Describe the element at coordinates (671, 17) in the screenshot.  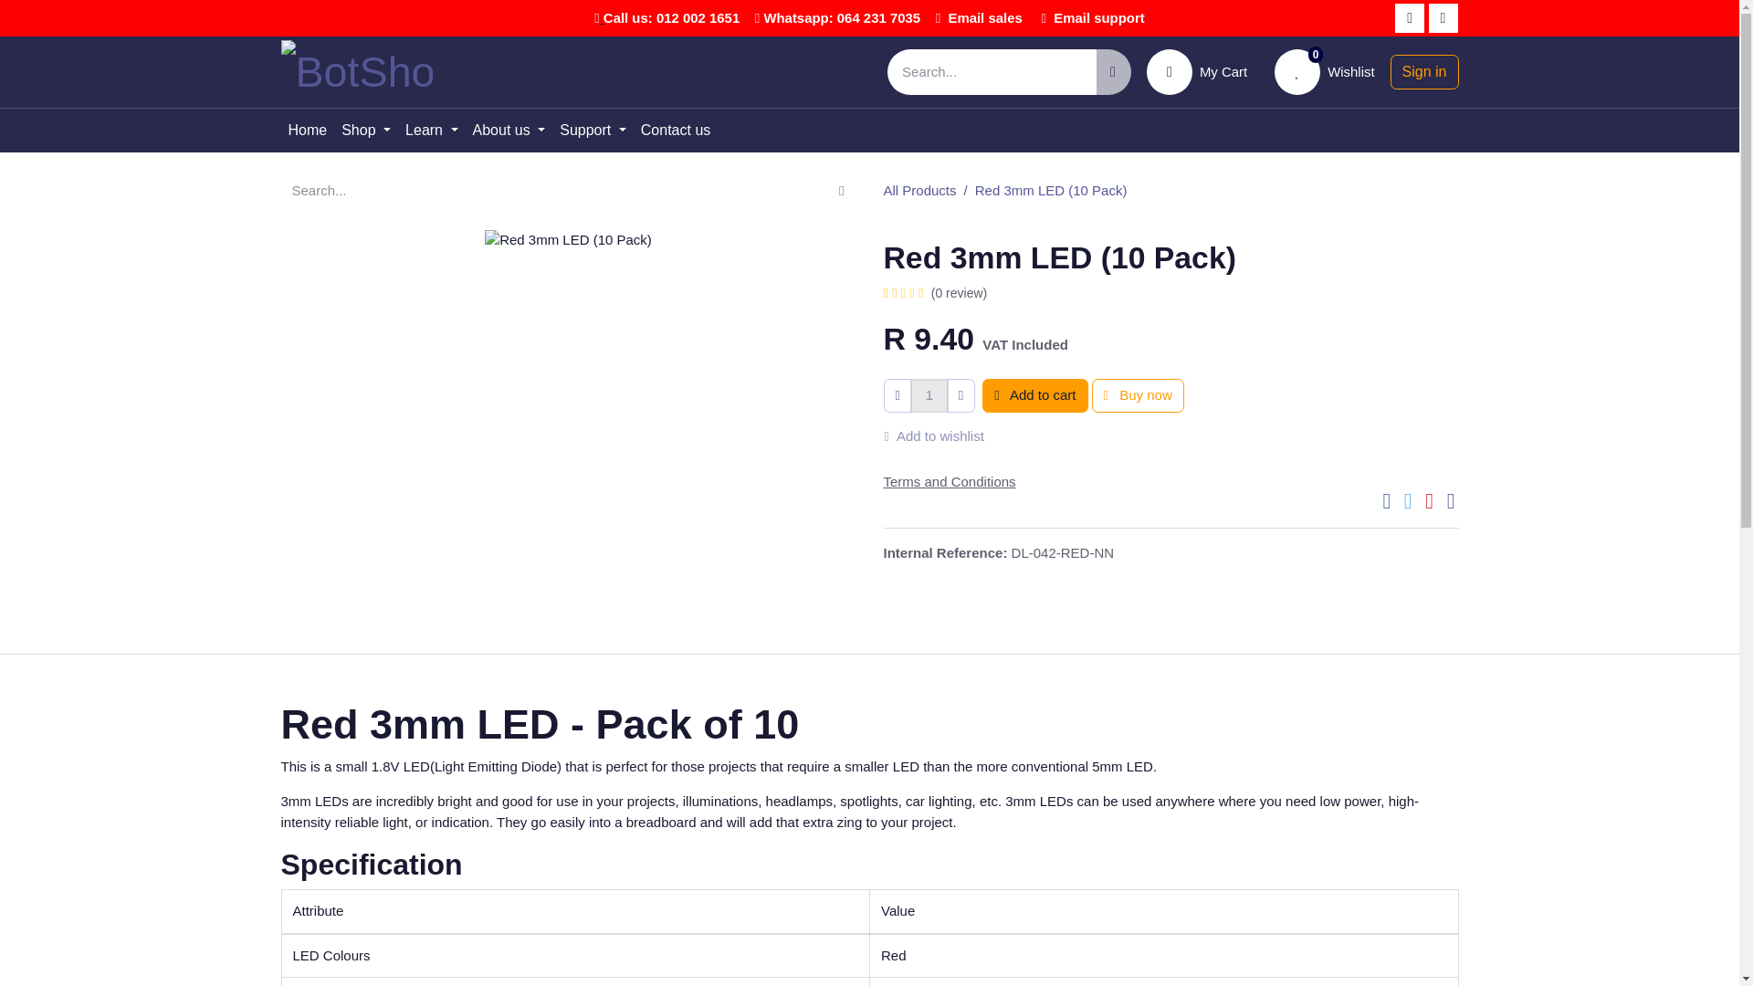
I see `Email support` at that location.